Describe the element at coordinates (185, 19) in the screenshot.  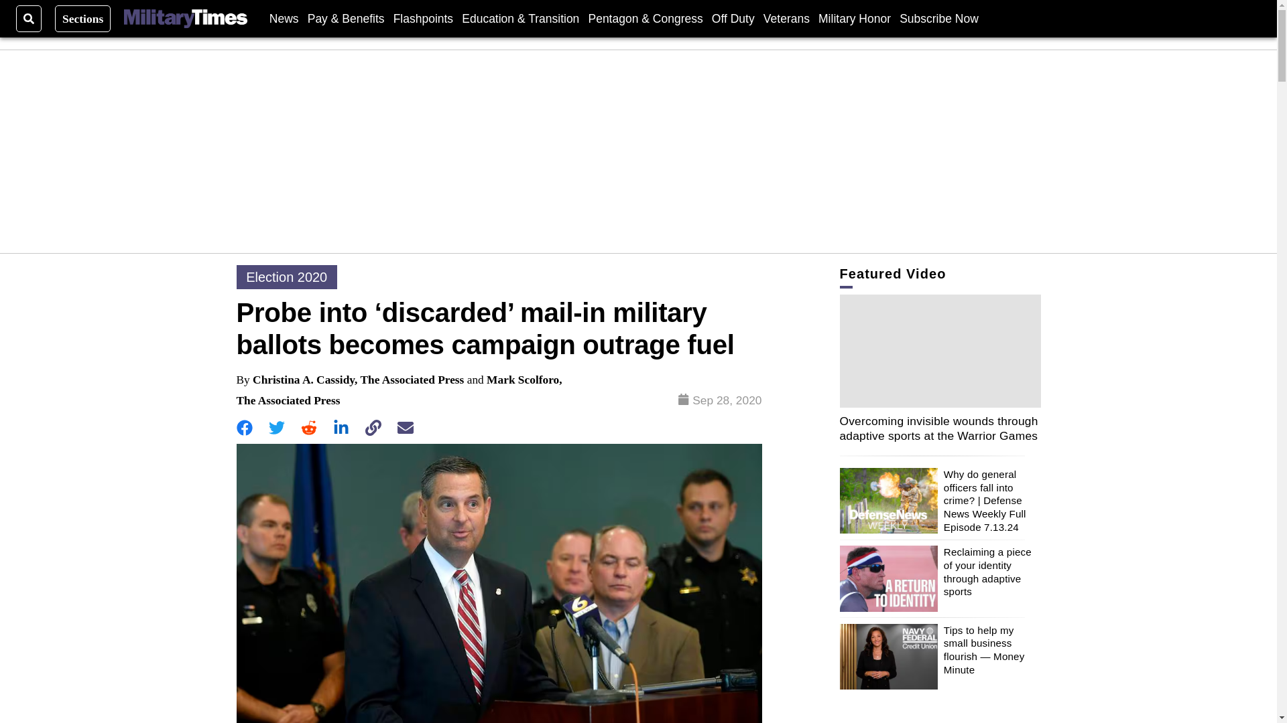
I see `Military Times Logo` at that location.